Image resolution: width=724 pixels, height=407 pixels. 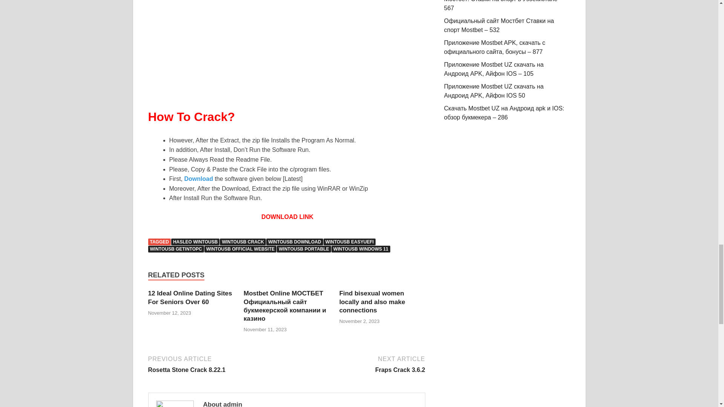 What do you see at coordinates (295, 242) in the screenshot?
I see `WINTOUSB DOWNLOAD` at bounding box center [295, 242].